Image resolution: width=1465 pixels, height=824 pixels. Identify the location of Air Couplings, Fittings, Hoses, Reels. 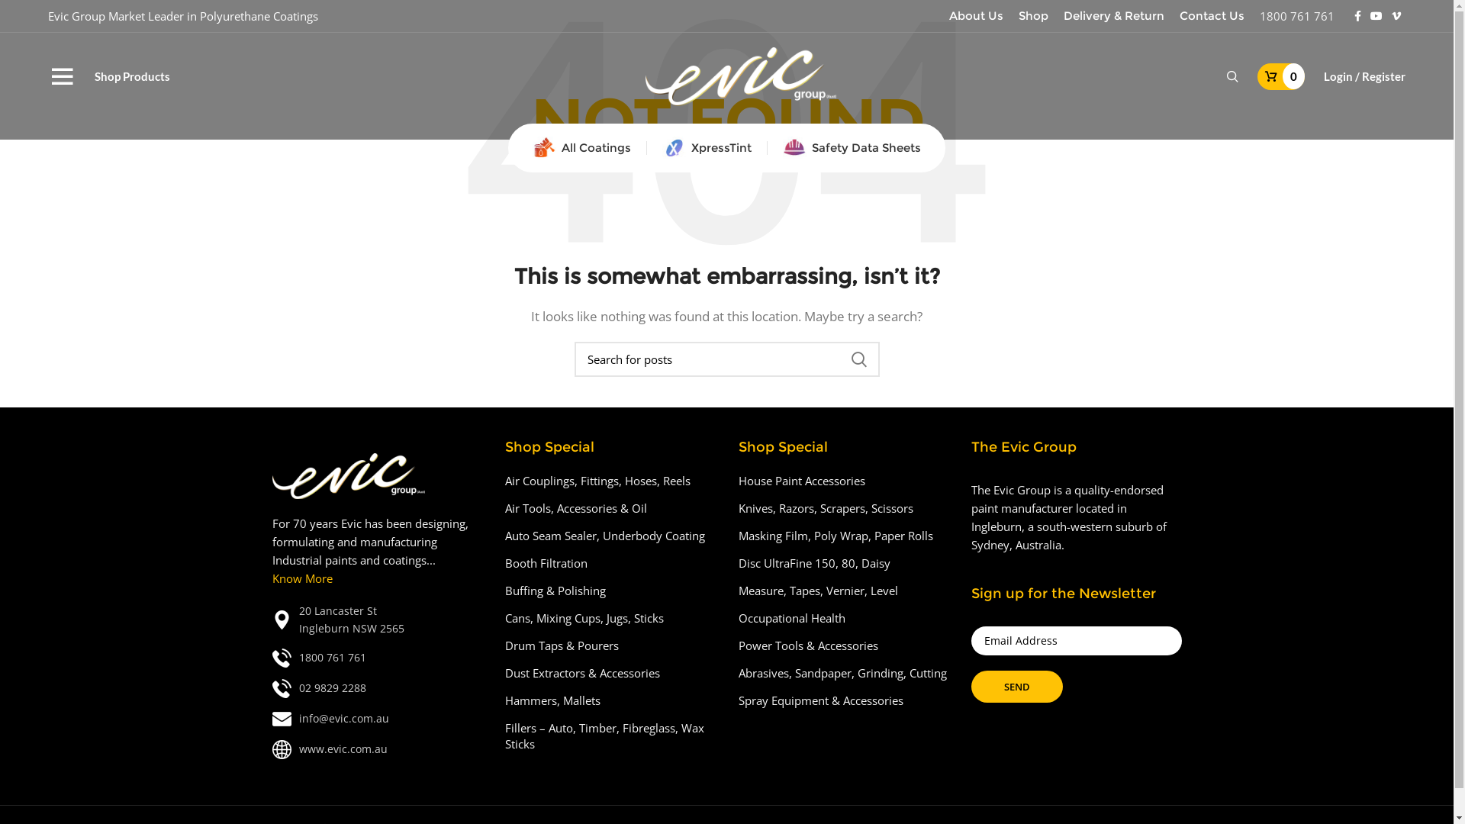
(598, 481).